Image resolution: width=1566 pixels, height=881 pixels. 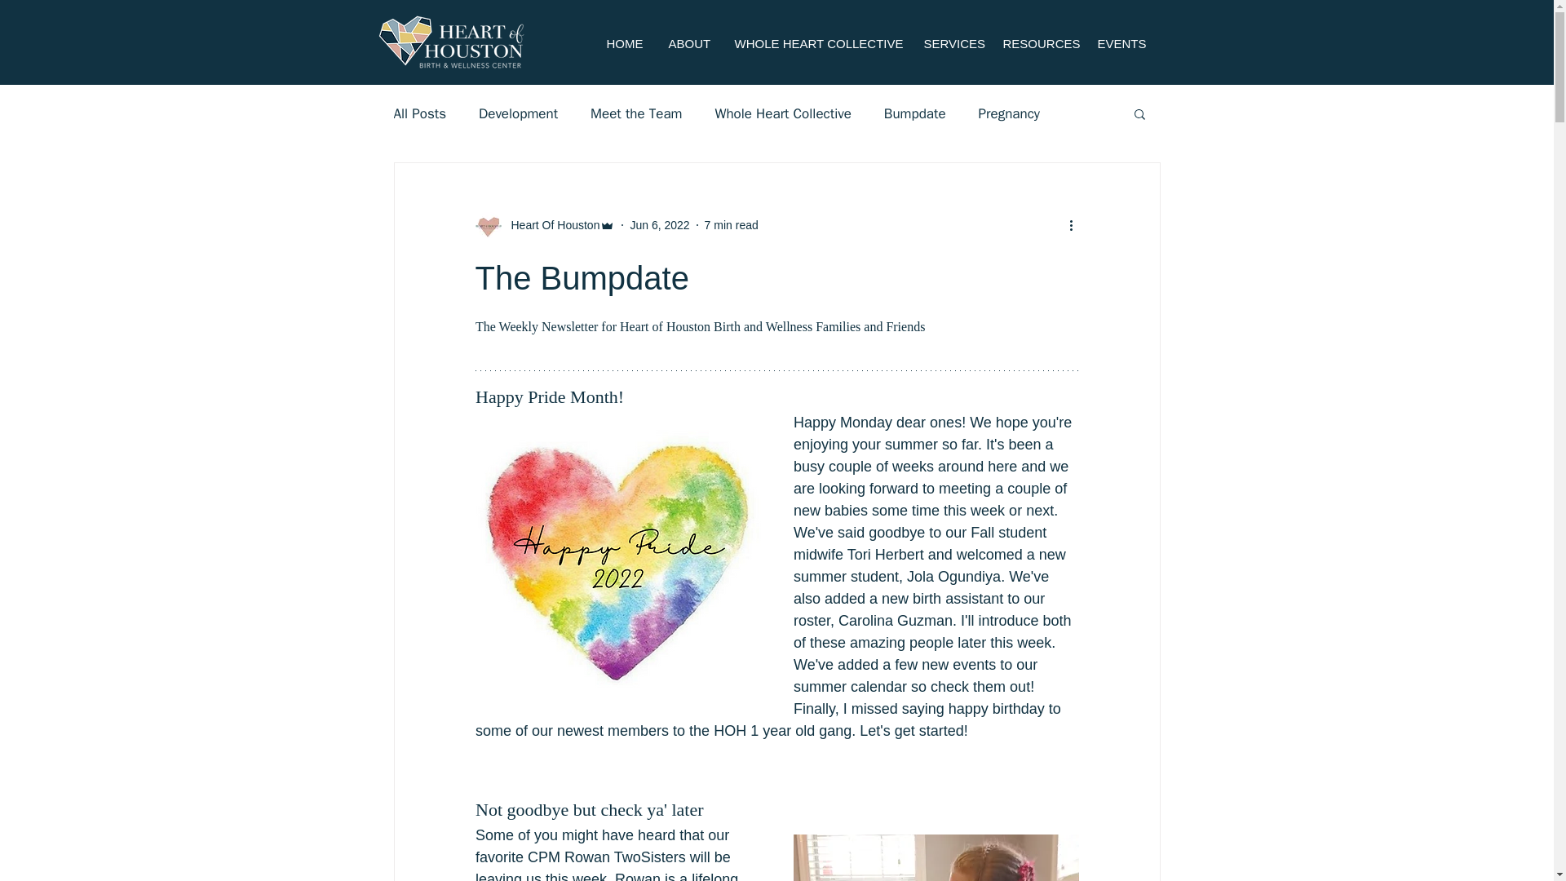 What do you see at coordinates (1037, 43) in the screenshot?
I see `RESOURCES` at bounding box center [1037, 43].